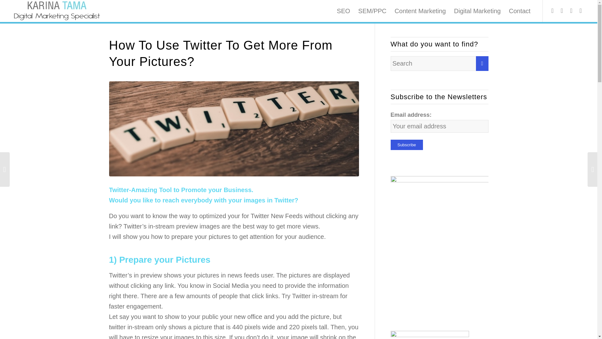 This screenshot has width=602, height=339. What do you see at coordinates (581, 11) in the screenshot?
I see `Twitter` at bounding box center [581, 11].